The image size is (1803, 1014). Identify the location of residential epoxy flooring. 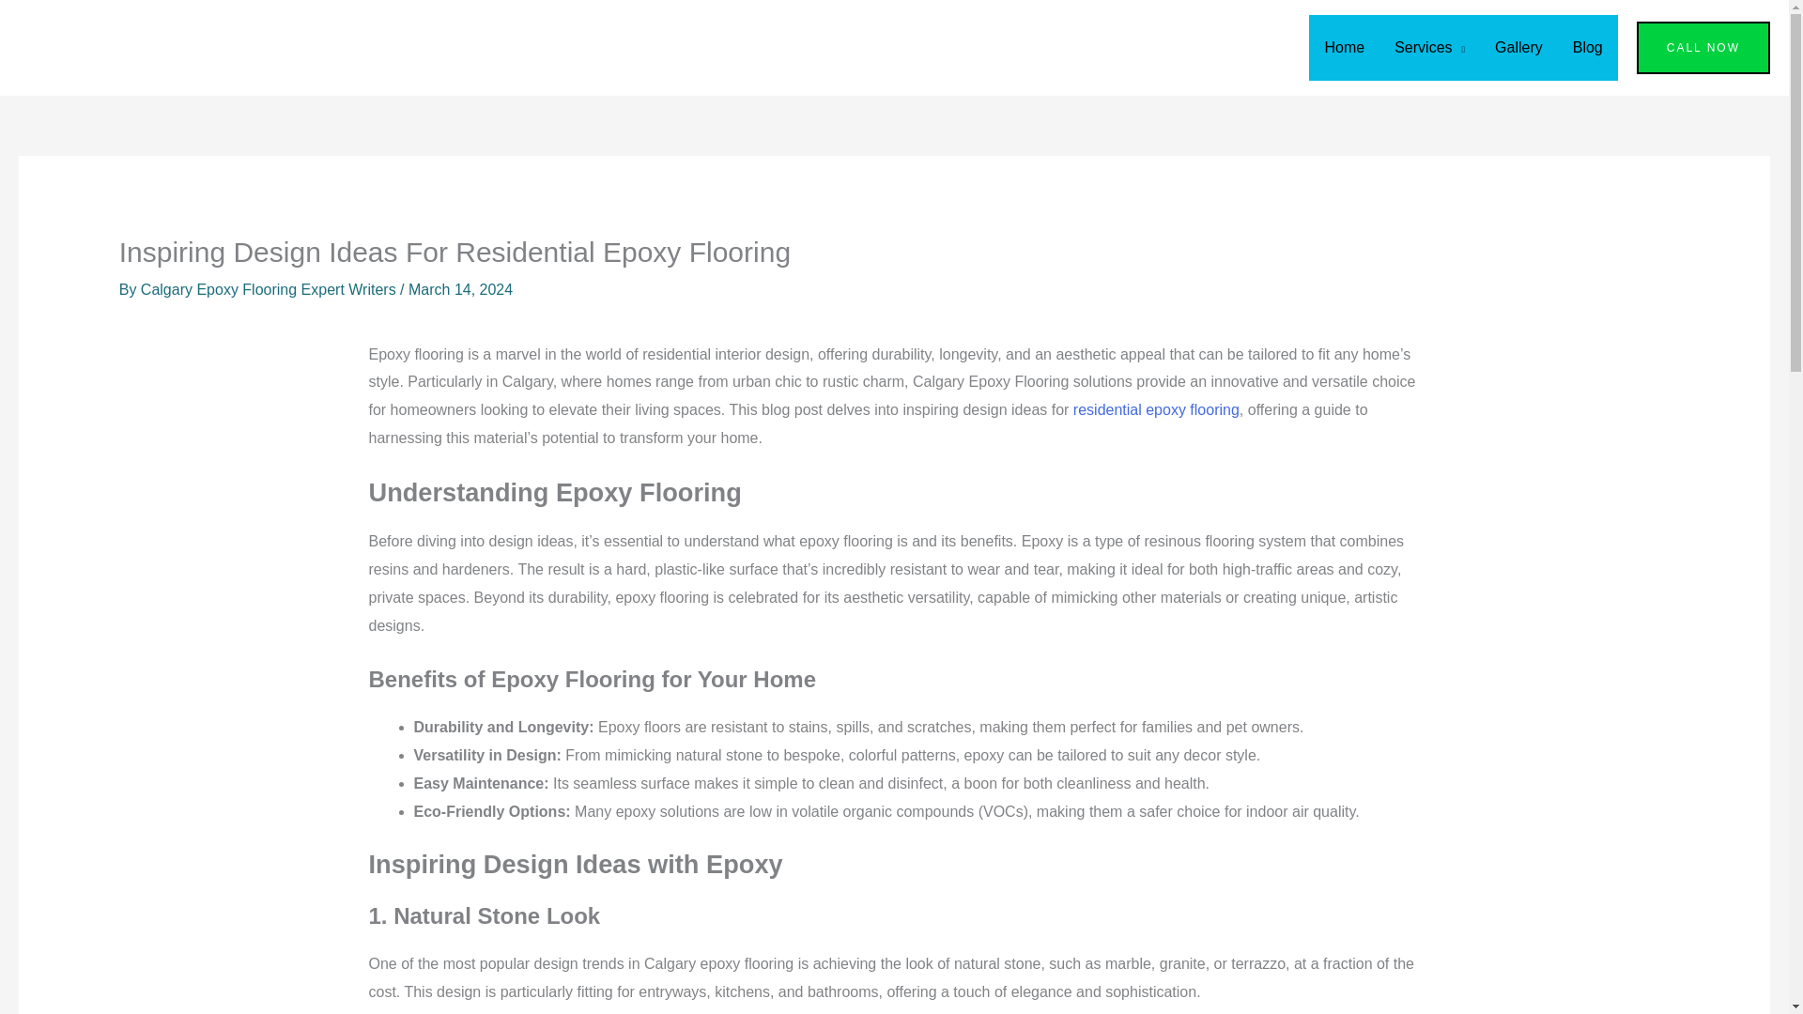
(1156, 409).